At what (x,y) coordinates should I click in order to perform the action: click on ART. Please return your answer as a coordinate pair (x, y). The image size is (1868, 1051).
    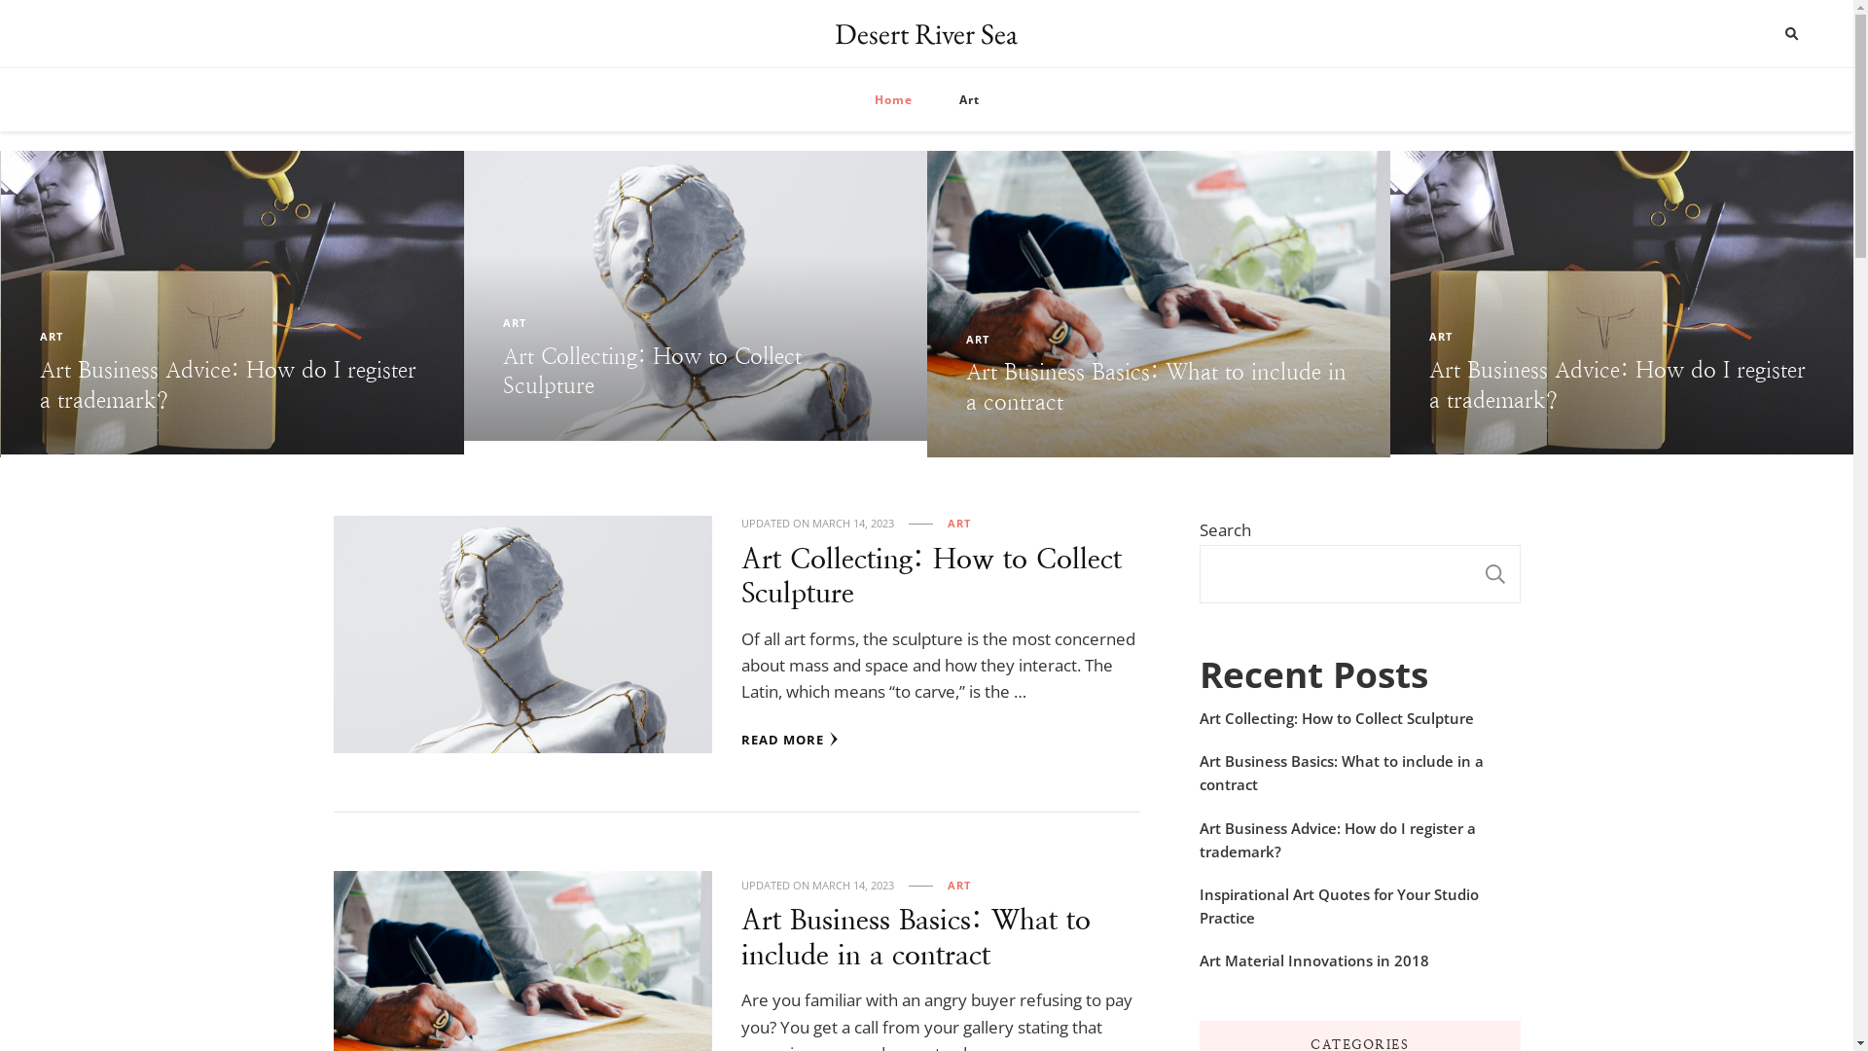
    Looking at the image, I should click on (978, 323).